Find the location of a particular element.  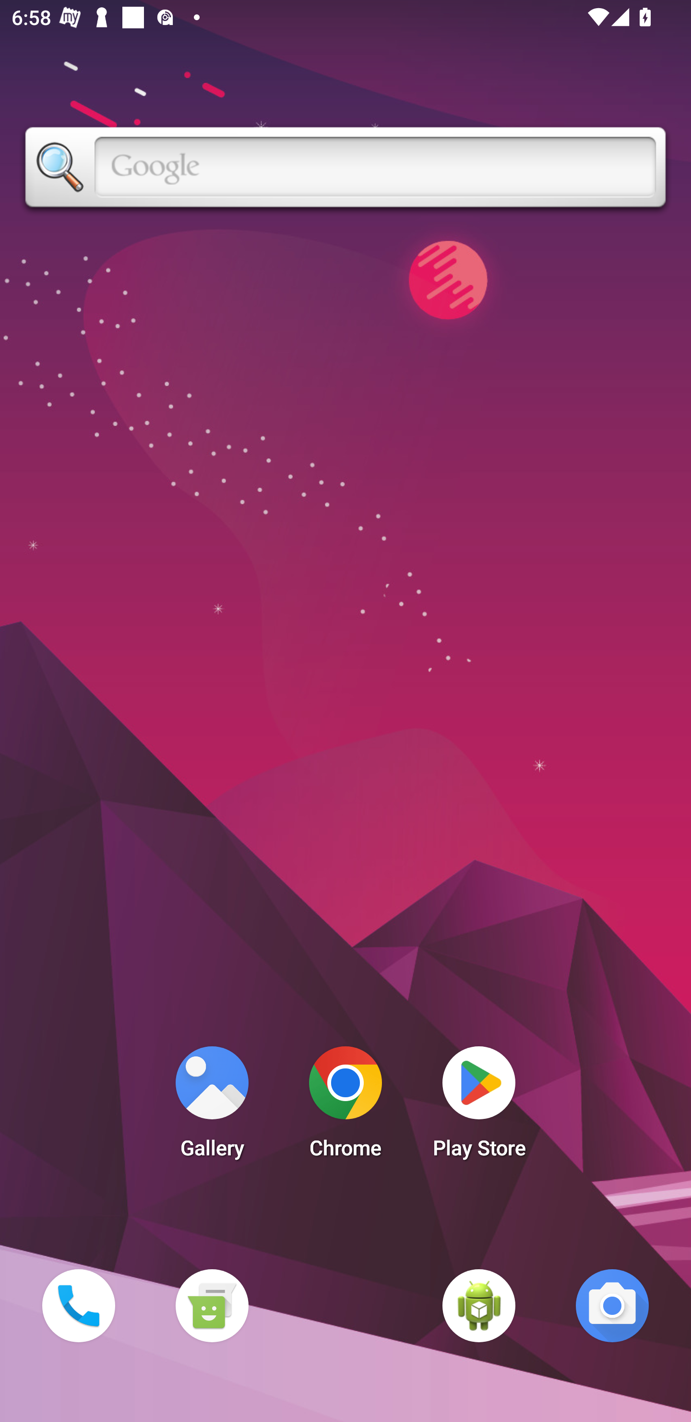

WebView Browser Tester is located at coordinates (479, 1305).